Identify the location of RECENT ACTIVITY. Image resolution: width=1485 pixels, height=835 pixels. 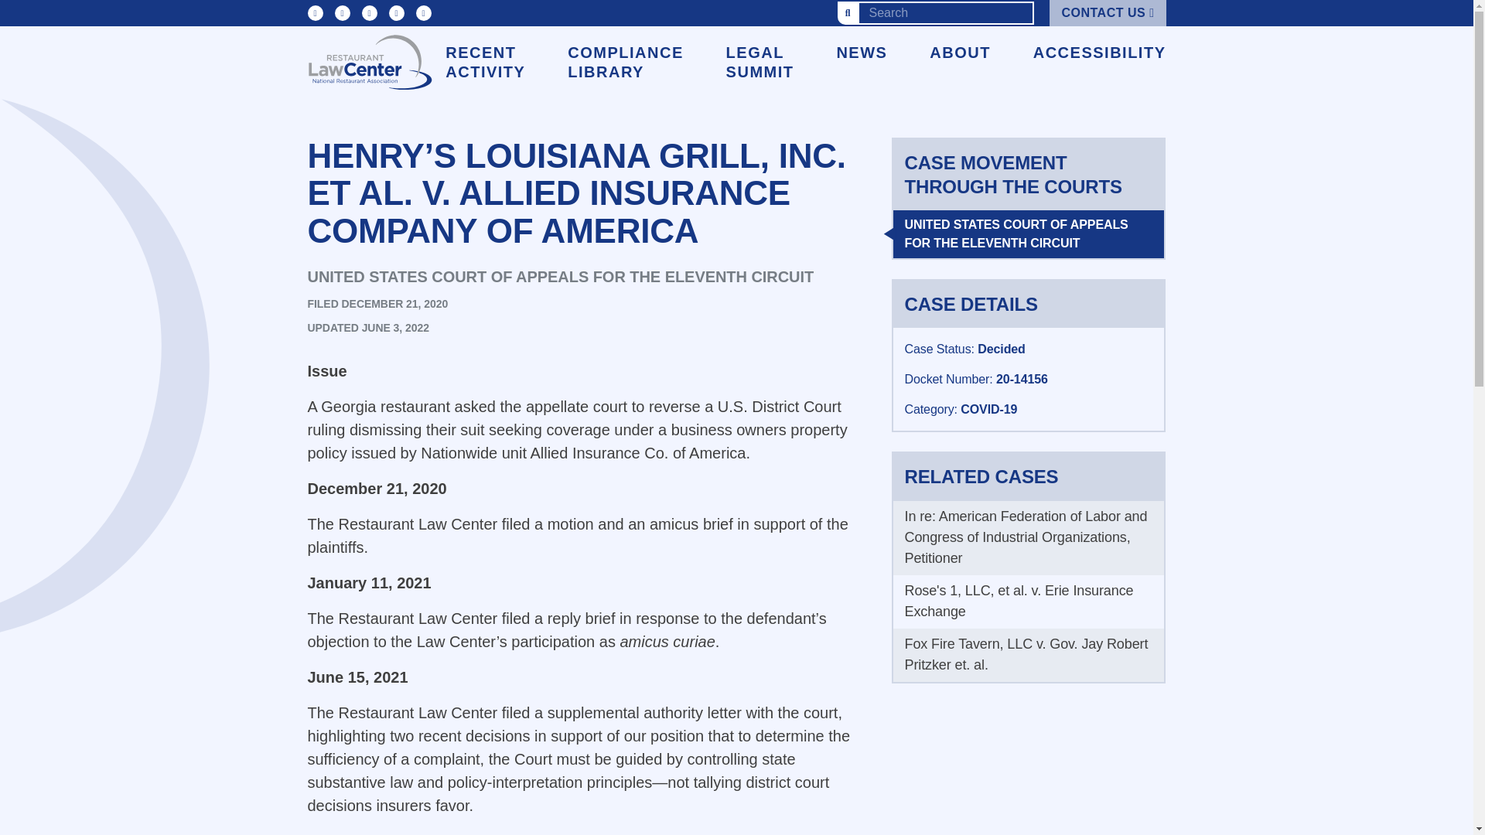
(486, 62).